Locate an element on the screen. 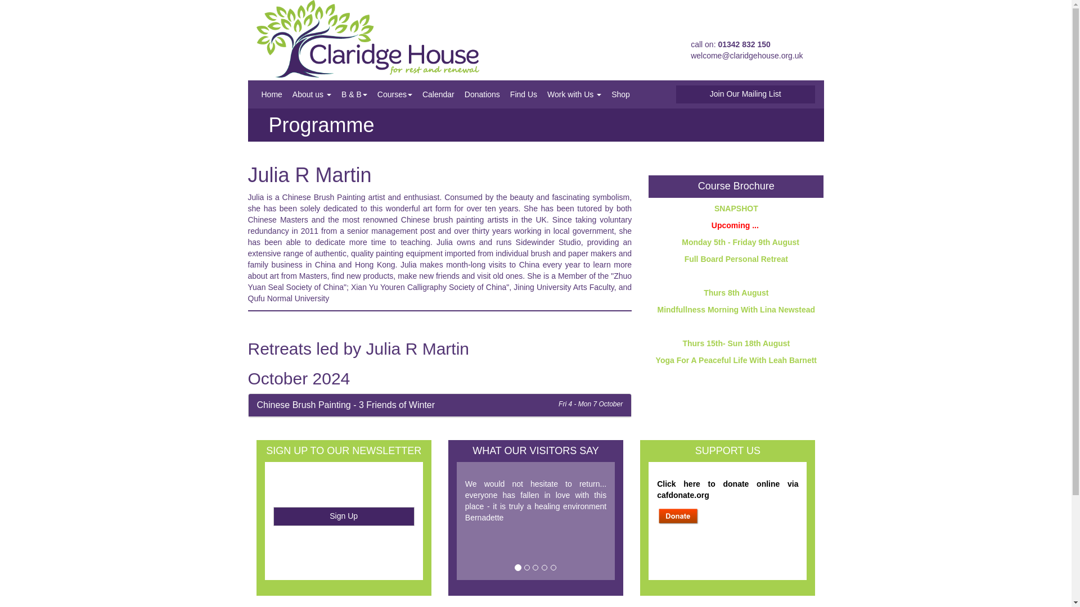 The image size is (1080, 607). Sign Up is located at coordinates (344, 516).